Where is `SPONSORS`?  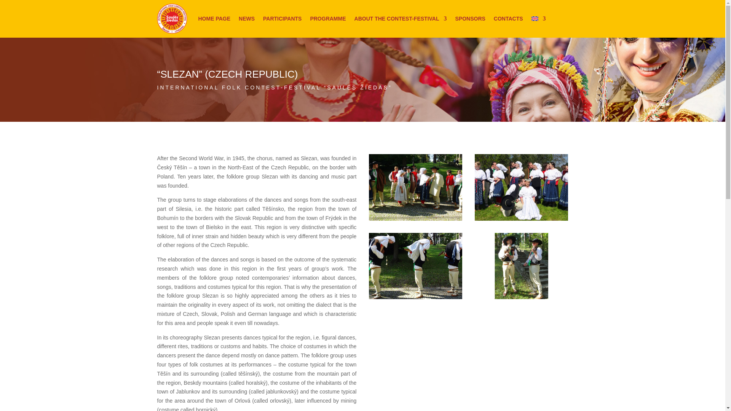
SPONSORS is located at coordinates (470, 18).